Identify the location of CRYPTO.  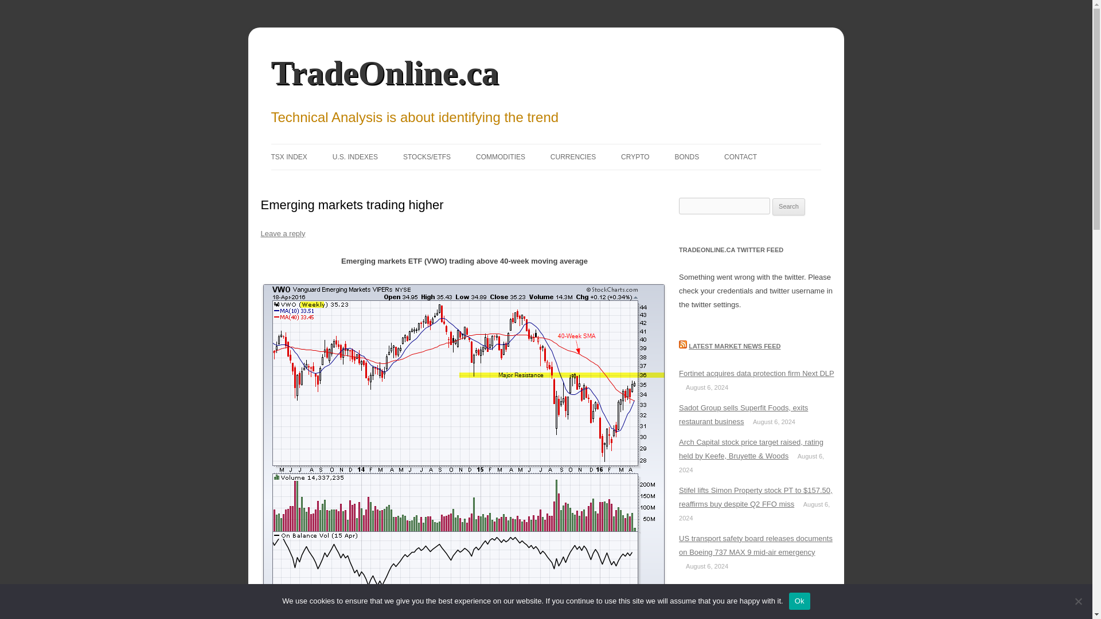
(635, 156).